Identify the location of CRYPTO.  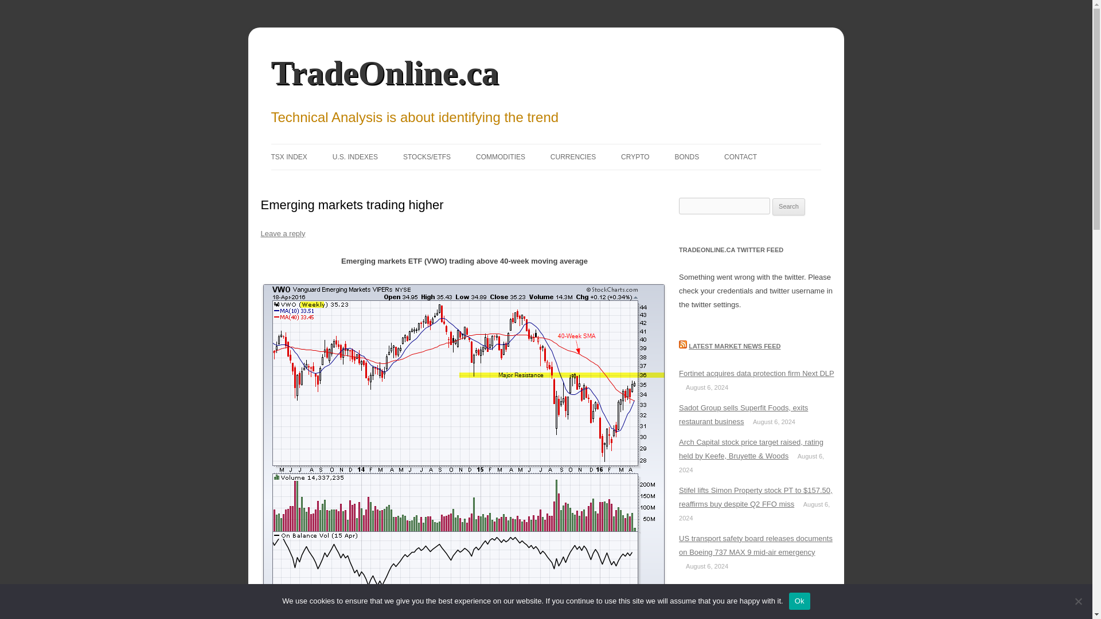
(635, 156).